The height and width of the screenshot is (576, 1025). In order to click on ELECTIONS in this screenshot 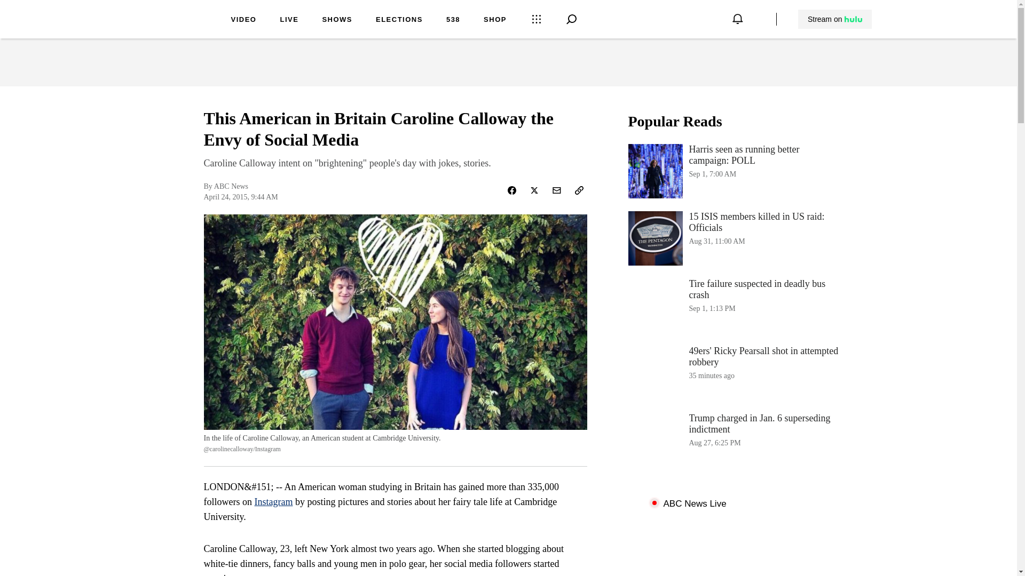, I will do `click(495, 20)`.